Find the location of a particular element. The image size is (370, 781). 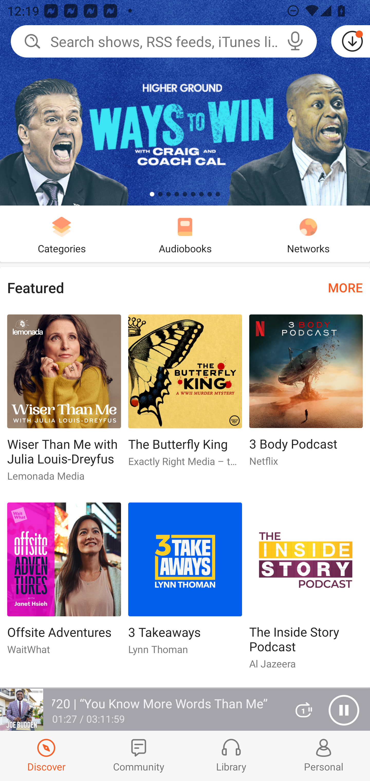

Networks is located at coordinates (308, 234).